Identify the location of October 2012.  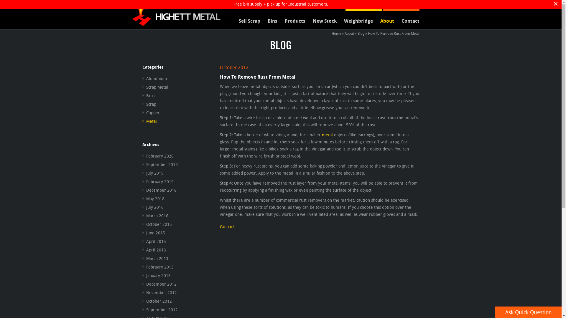
(157, 301).